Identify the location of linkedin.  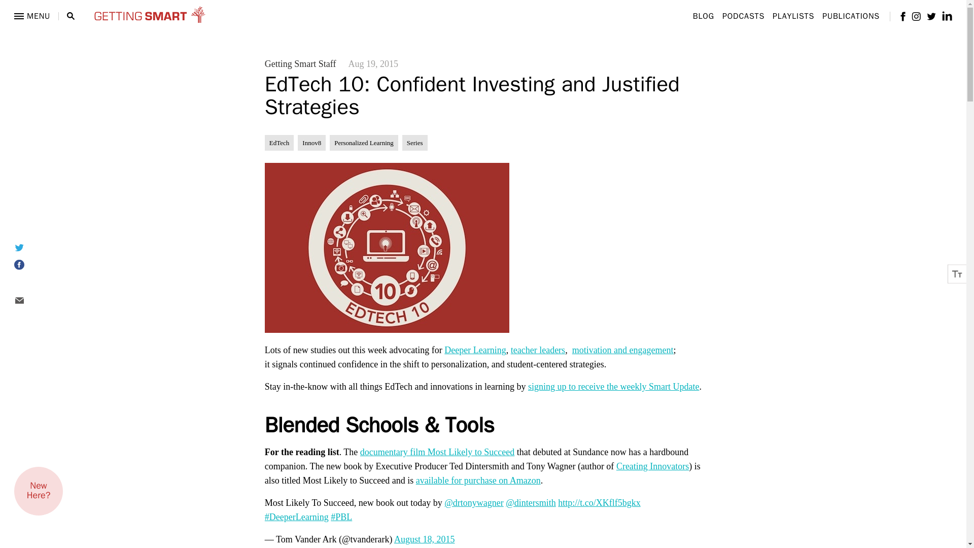
(947, 16).